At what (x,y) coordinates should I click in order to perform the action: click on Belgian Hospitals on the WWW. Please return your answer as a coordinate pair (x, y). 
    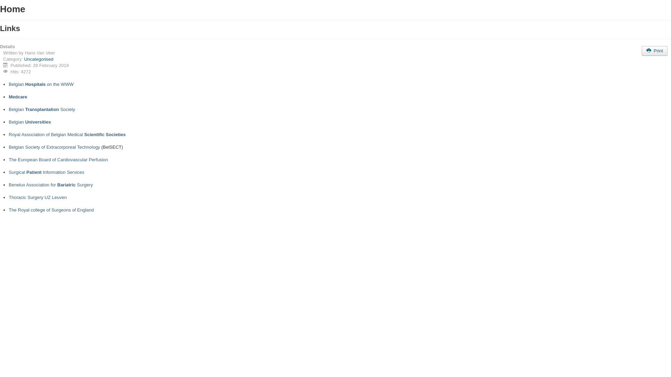
    Looking at the image, I should click on (41, 84).